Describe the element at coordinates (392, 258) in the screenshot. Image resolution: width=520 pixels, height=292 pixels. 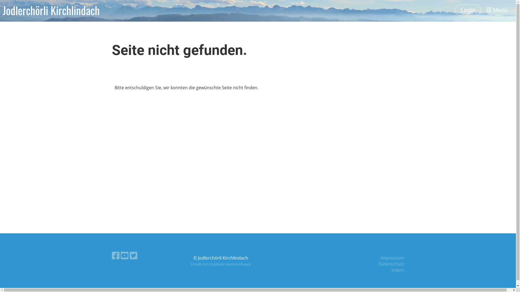
I see `Impressum` at that location.